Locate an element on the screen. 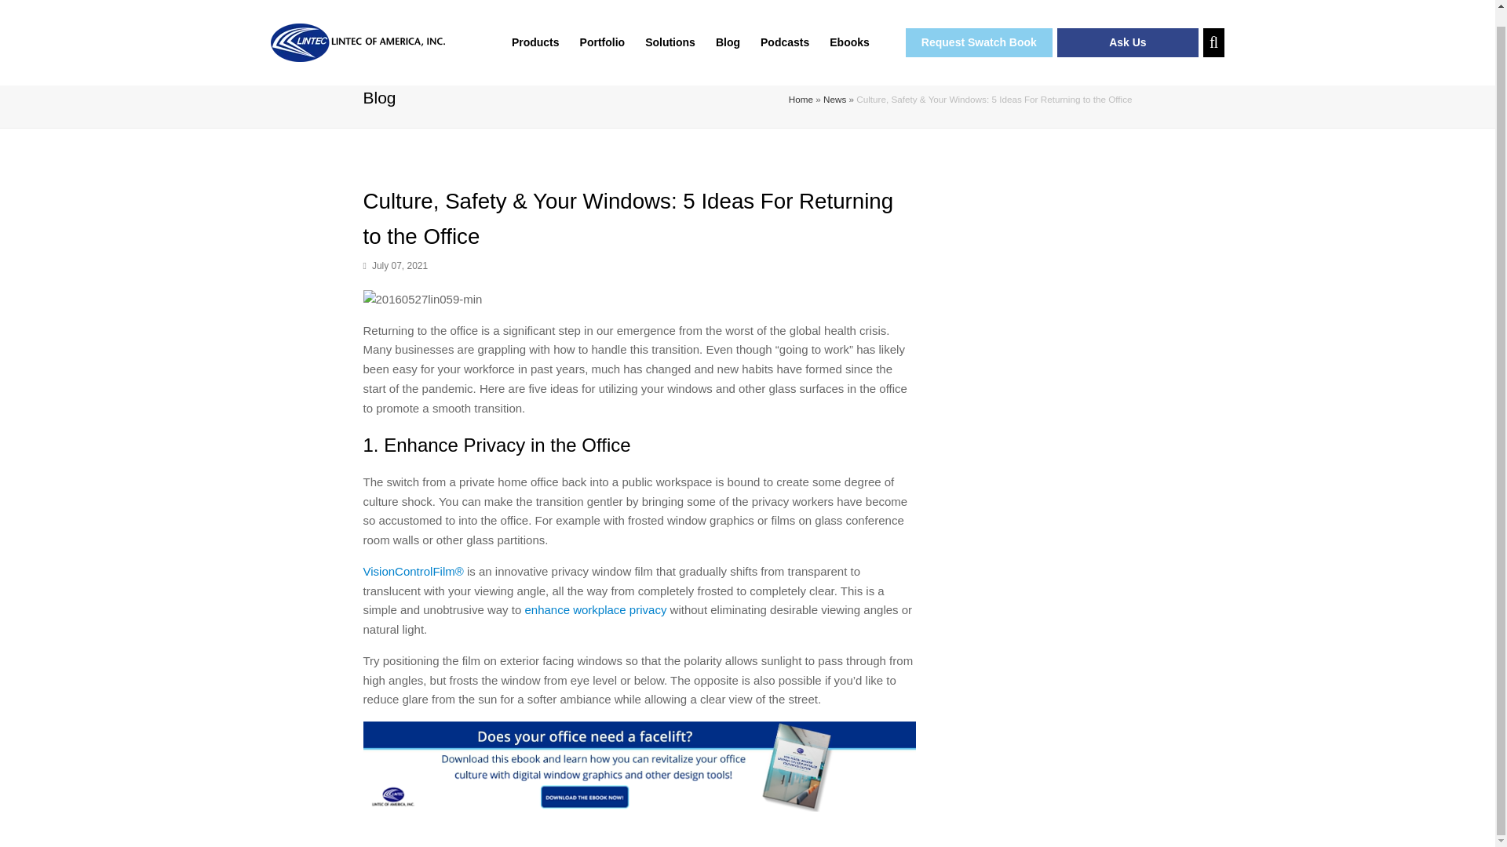  Lintec of America, Inc is located at coordinates (358, 27).